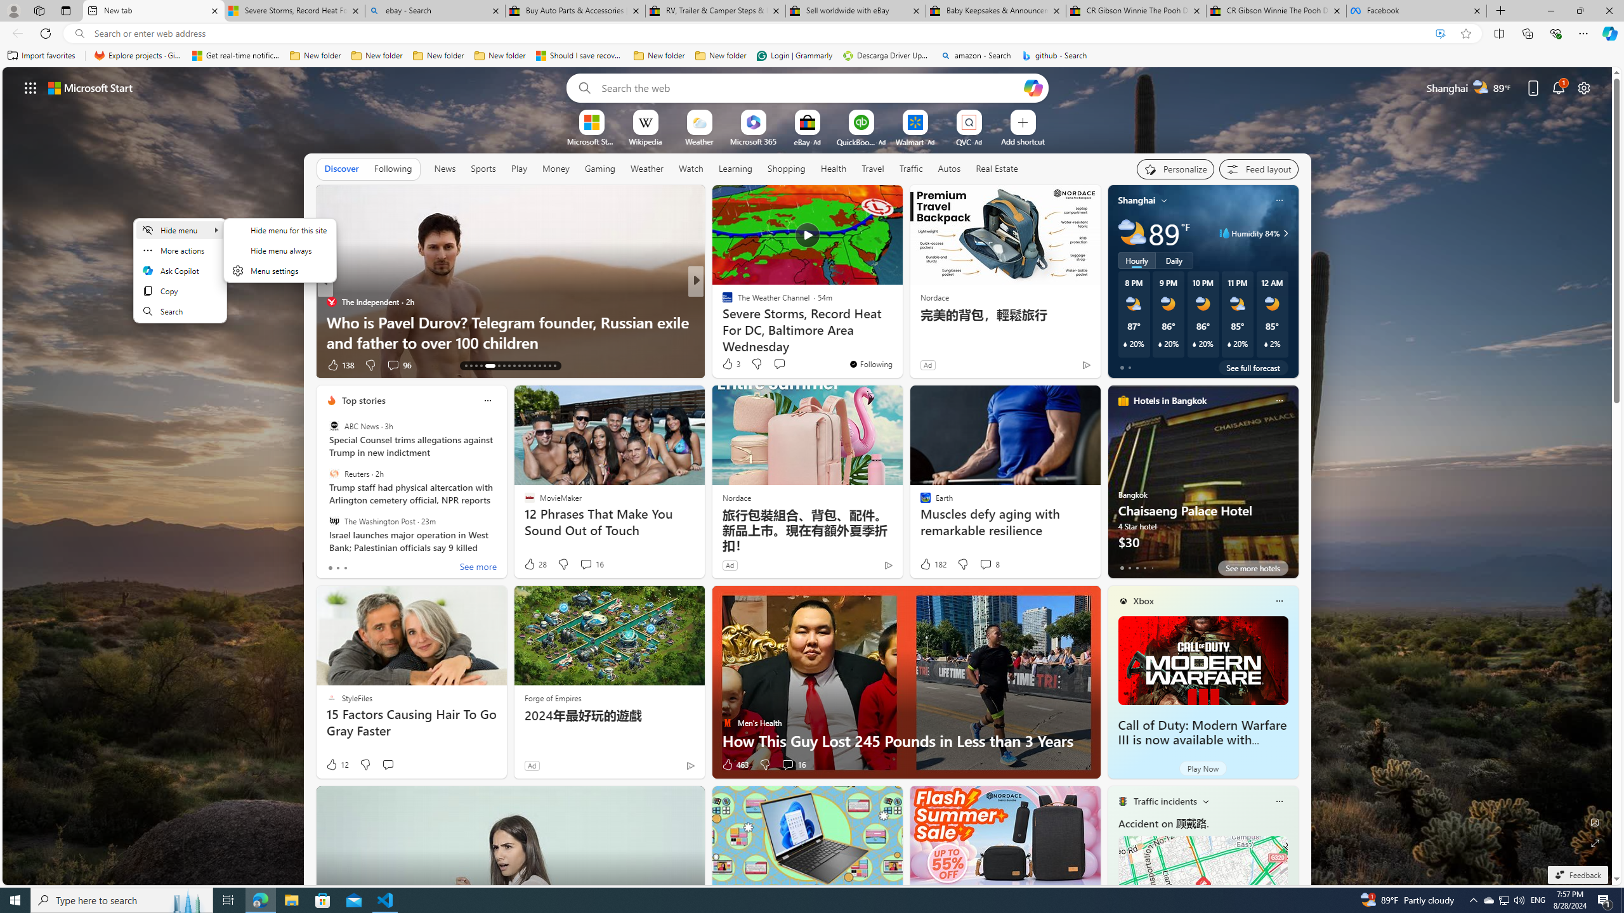  Describe the element at coordinates (476, 366) in the screenshot. I see `AutomationID: tab-15` at that location.